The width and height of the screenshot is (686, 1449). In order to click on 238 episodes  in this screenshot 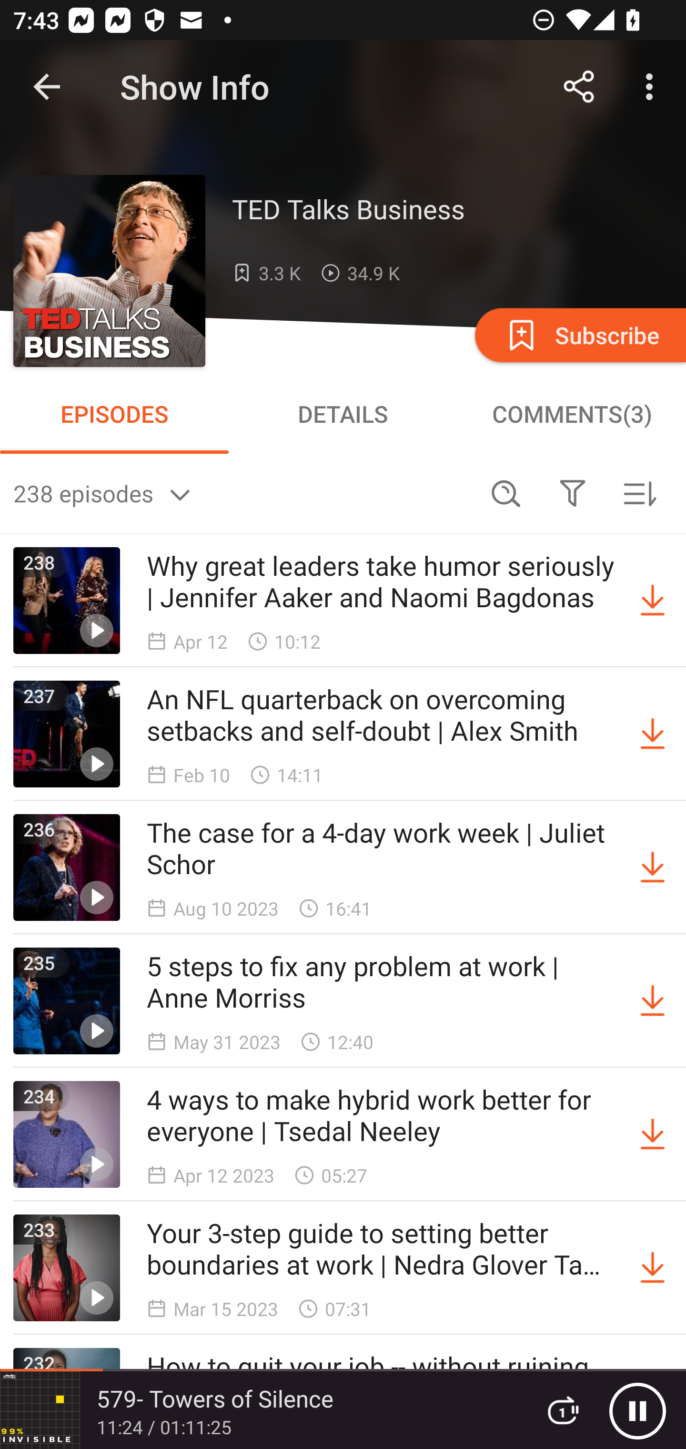, I will do `click(243, 493)`.